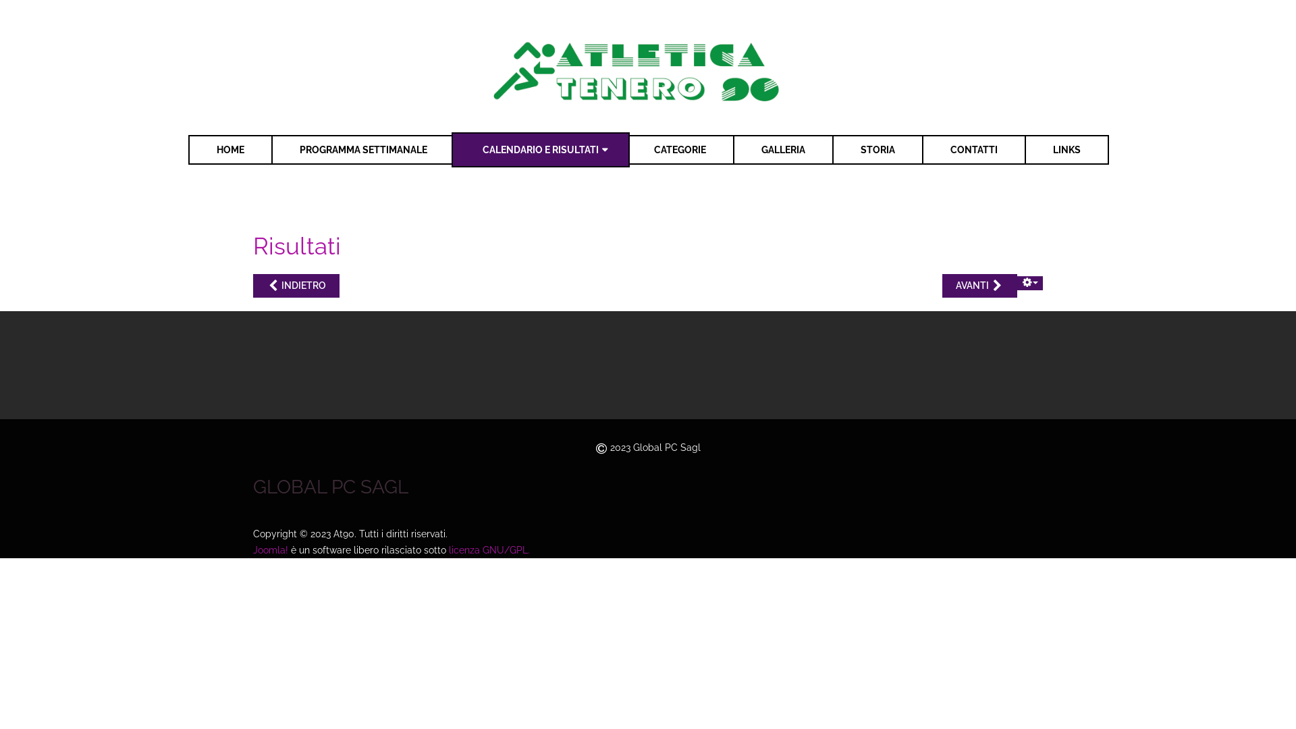 The height and width of the screenshot is (729, 1296). What do you see at coordinates (974, 150) in the screenshot?
I see `CONTATTI` at bounding box center [974, 150].